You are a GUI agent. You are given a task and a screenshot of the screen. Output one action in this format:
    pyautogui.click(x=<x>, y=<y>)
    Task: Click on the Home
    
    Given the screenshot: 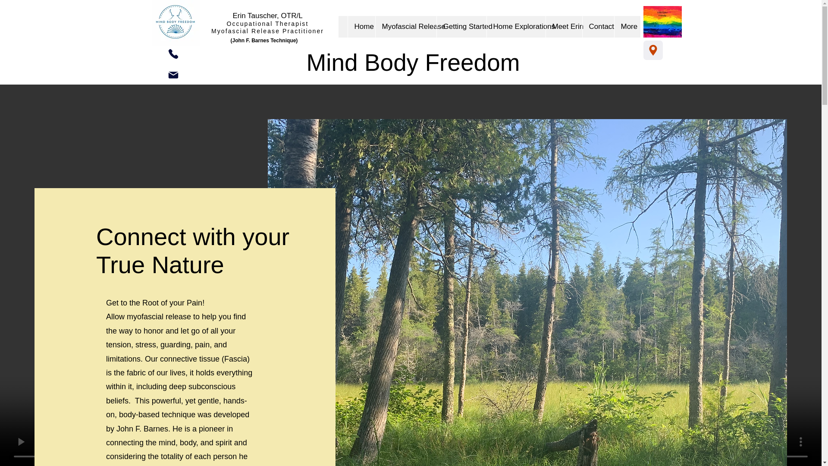 What is the action you would take?
    pyautogui.click(x=361, y=27)
    